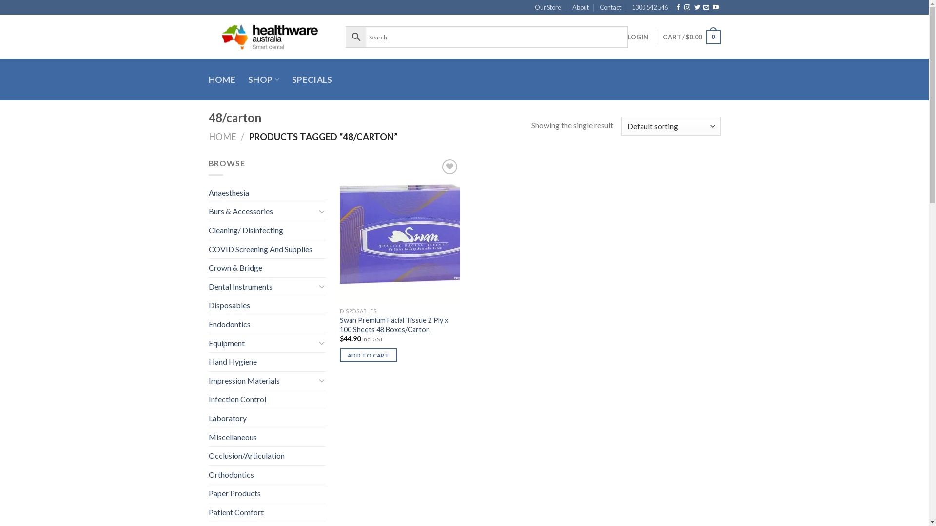 Image resolution: width=936 pixels, height=526 pixels. What do you see at coordinates (610, 7) in the screenshot?
I see `Contact` at bounding box center [610, 7].